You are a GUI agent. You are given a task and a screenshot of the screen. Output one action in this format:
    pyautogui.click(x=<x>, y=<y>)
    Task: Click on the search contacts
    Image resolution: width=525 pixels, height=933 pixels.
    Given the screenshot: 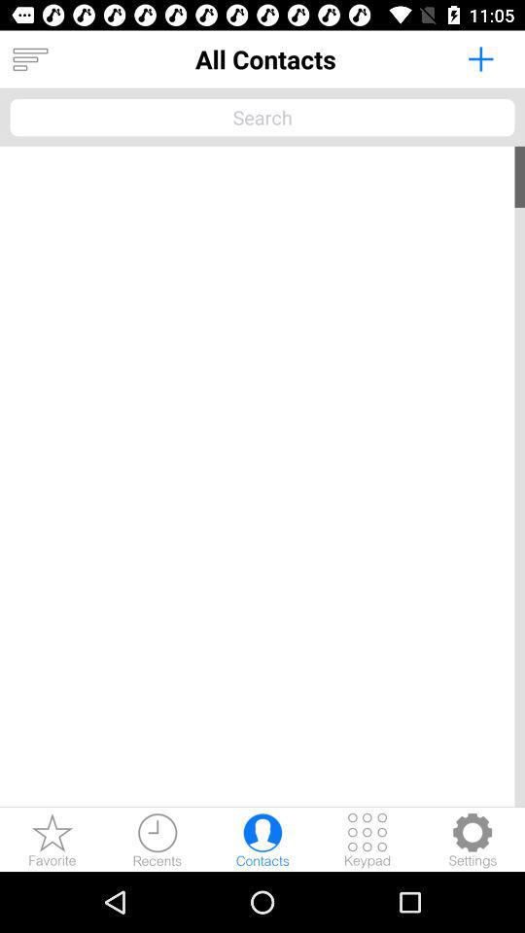 What is the action you would take?
    pyautogui.click(x=262, y=117)
    